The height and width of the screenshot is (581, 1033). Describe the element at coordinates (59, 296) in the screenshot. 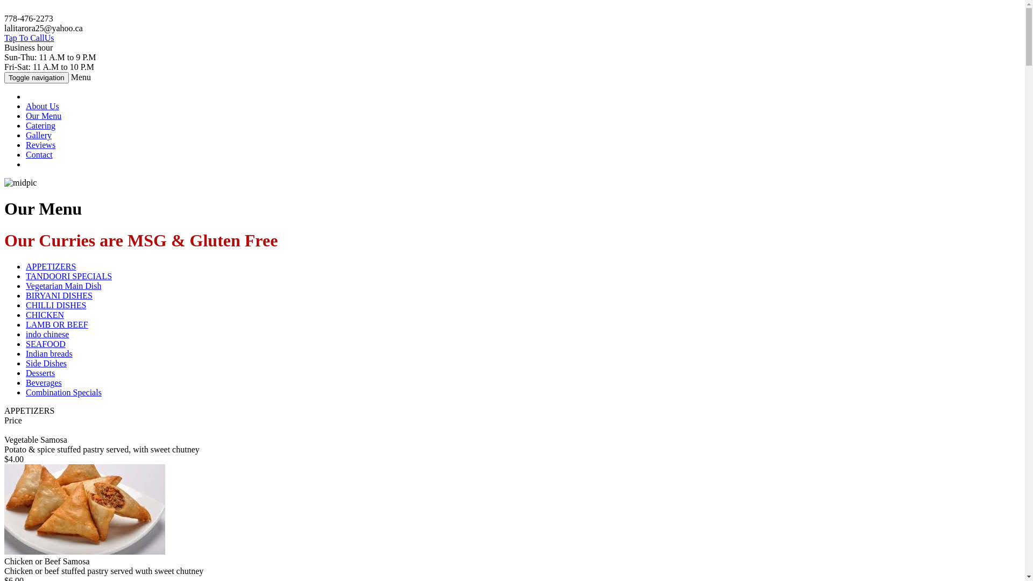

I see `BIRYANI DISHES` at that location.